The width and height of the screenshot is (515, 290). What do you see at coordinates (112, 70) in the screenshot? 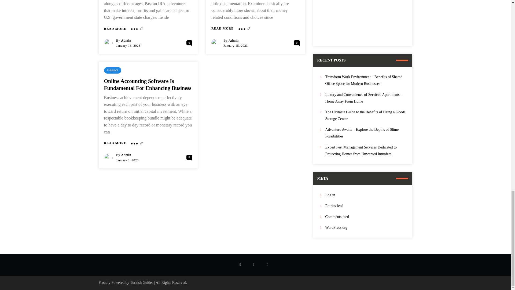
I see `View all posts in Finance` at bounding box center [112, 70].